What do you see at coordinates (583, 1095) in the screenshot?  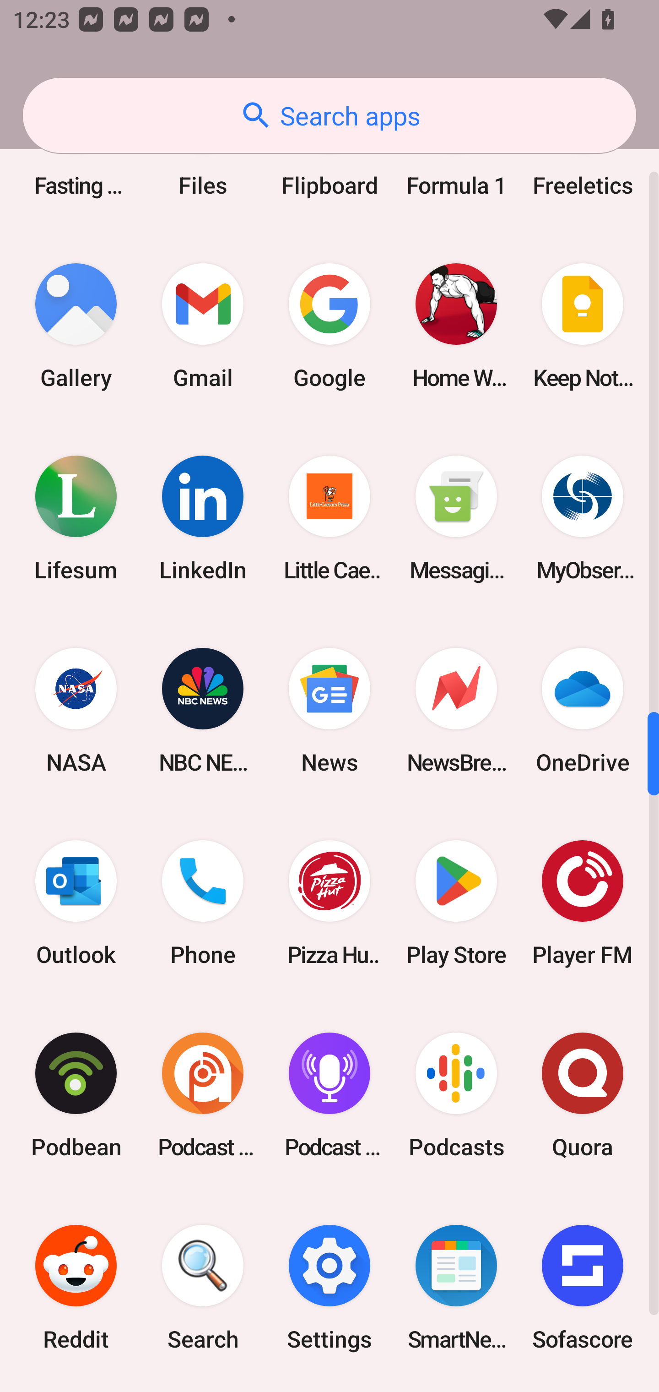 I see `Quora` at bounding box center [583, 1095].